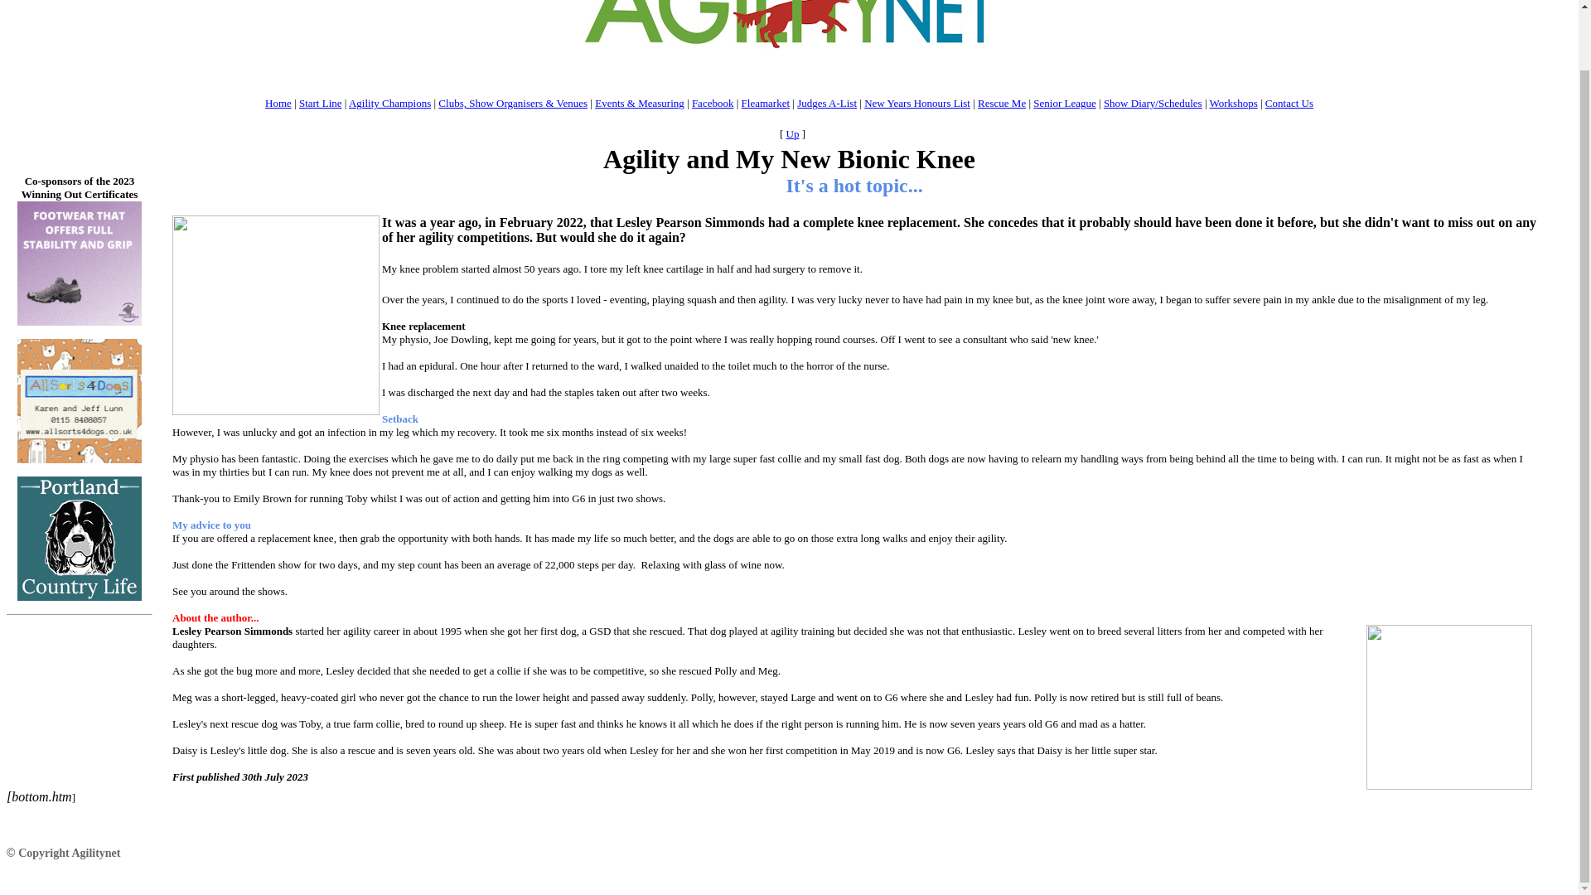  I want to click on Rescue Me, so click(1002, 103).